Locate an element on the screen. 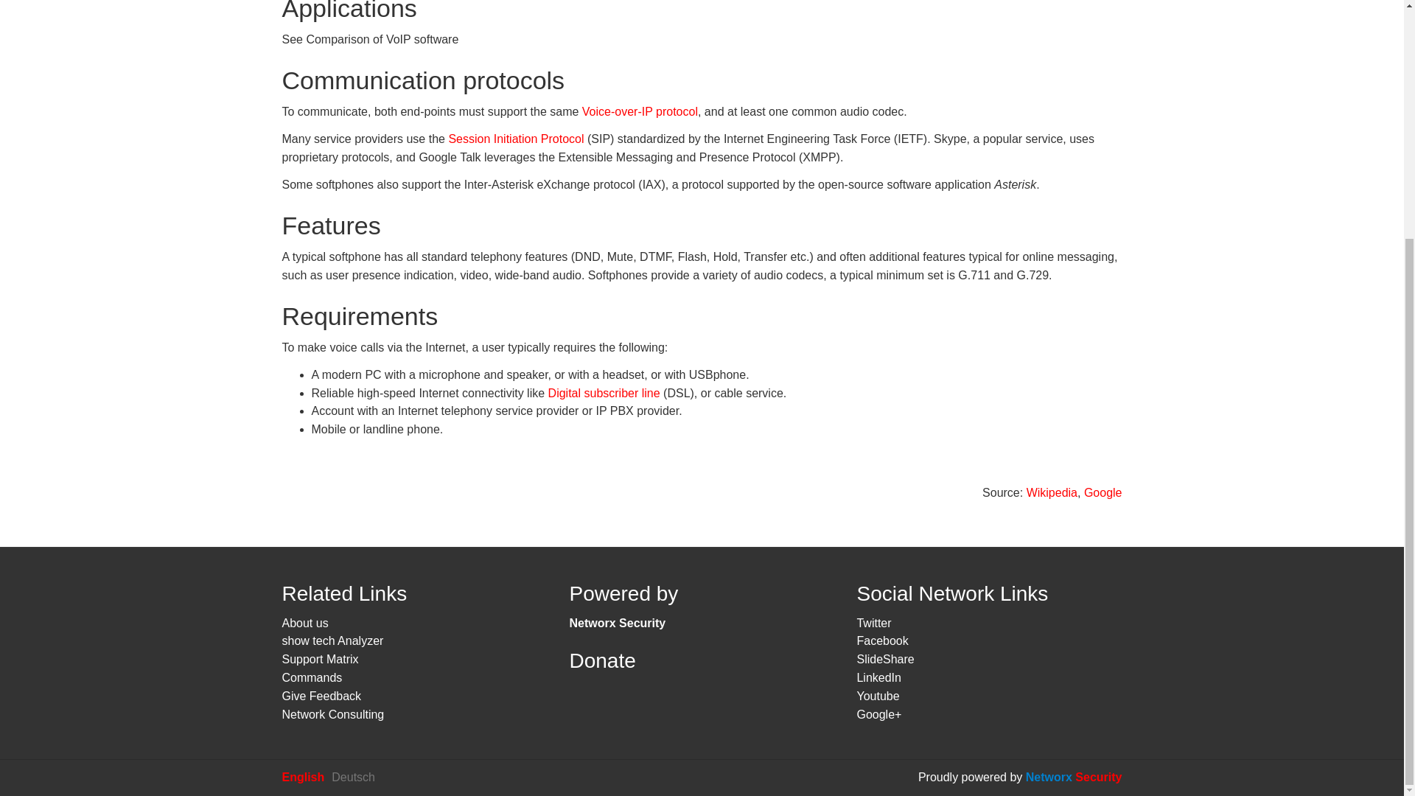  Link to Slideshare is located at coordinates (884, 659).